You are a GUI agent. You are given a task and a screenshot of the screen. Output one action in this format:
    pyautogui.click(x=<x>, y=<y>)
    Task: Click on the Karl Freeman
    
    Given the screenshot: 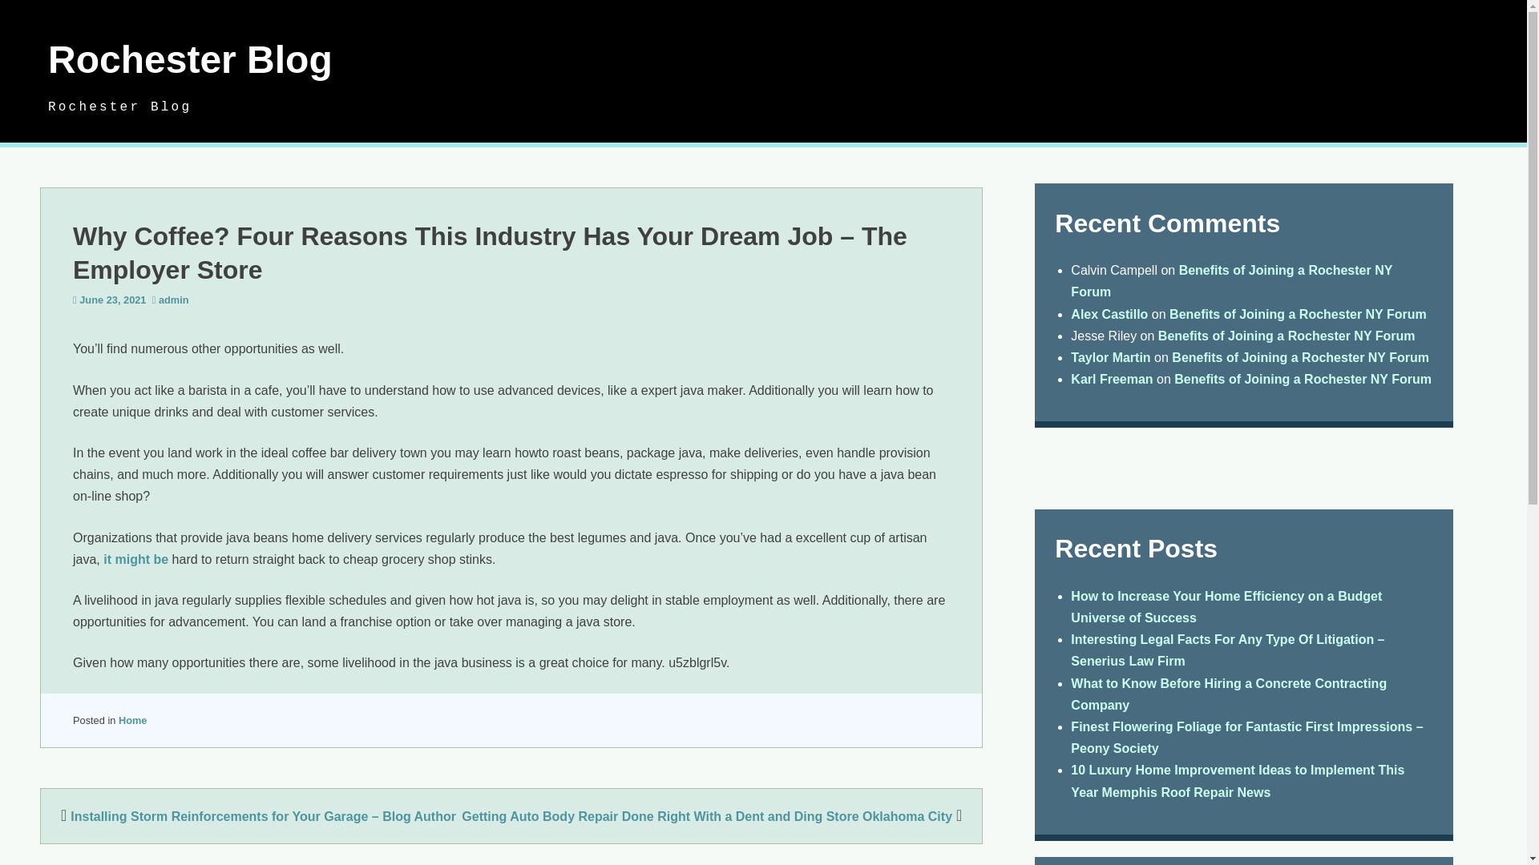 What is the action you would take?
    pyautogui.click(x=1112, y=379)
    